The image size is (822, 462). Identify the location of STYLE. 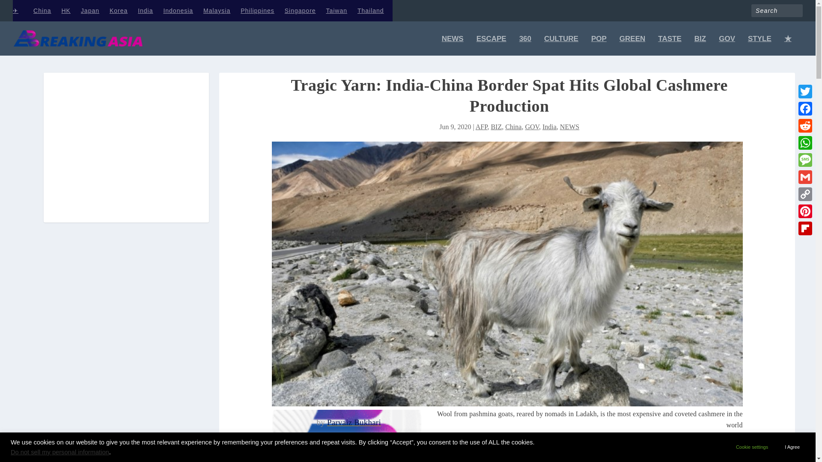
(759, 45).